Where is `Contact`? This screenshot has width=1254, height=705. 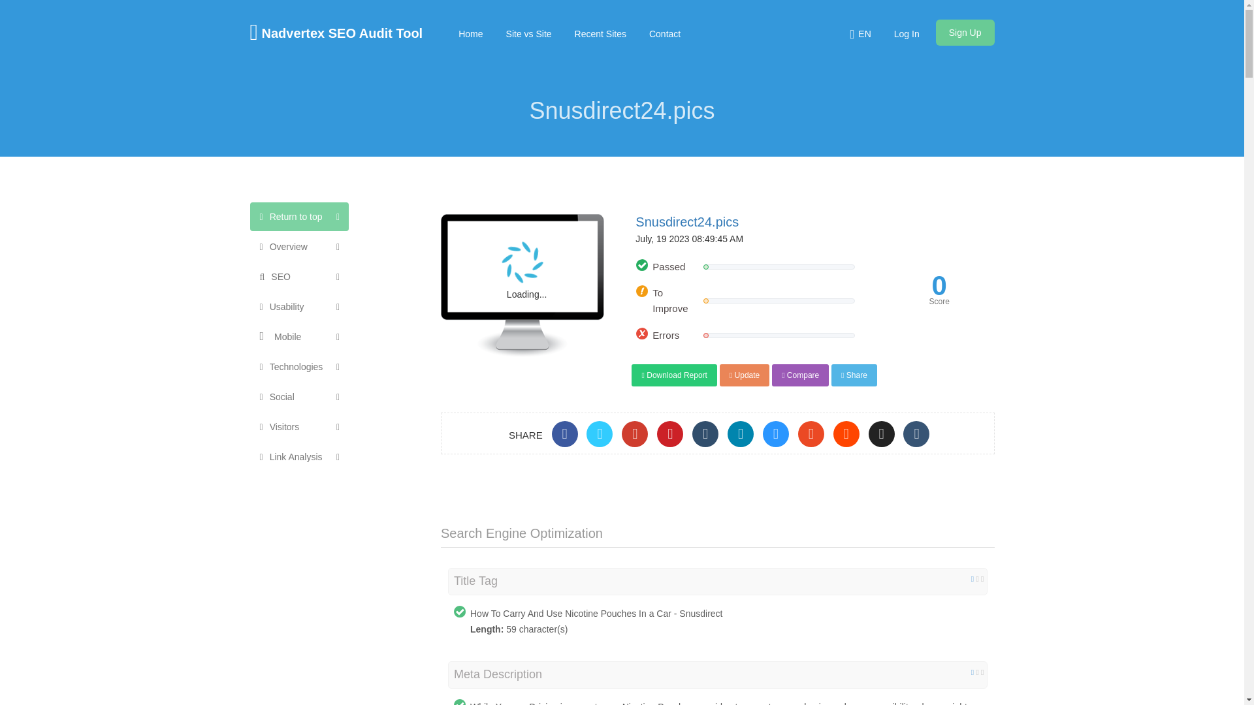
Contact is located at coordinates (665, 34).